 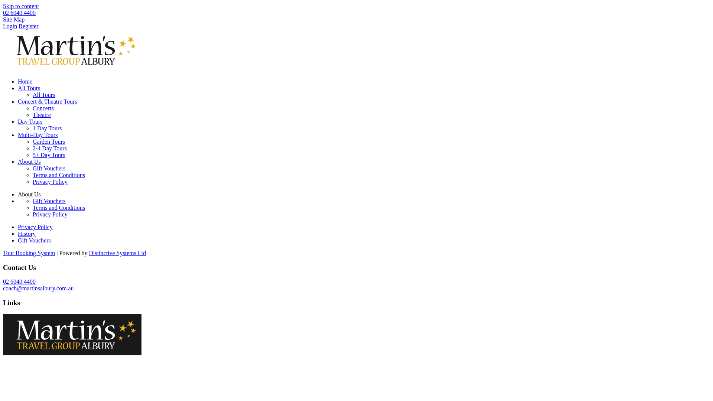 What do you see at coordinates (49, 201) in the screenshot?
I see `Gift Vouchers` at bounding box center [49, 201].